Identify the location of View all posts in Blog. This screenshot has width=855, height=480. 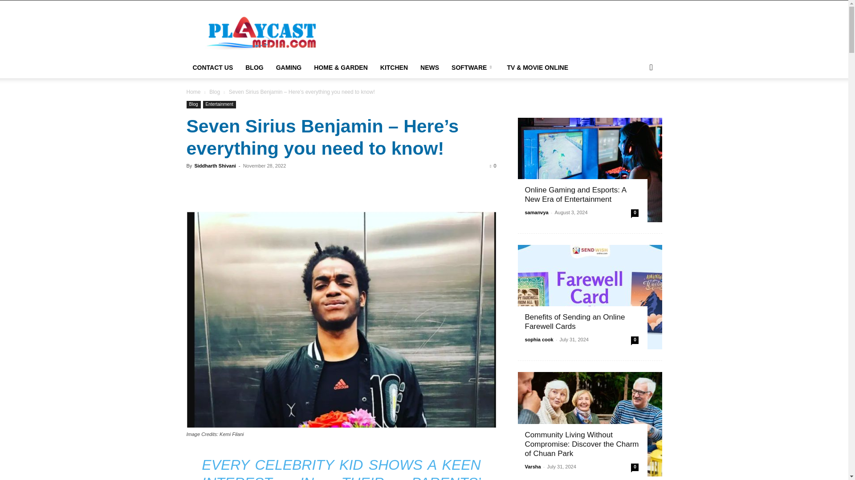
(215, 92).